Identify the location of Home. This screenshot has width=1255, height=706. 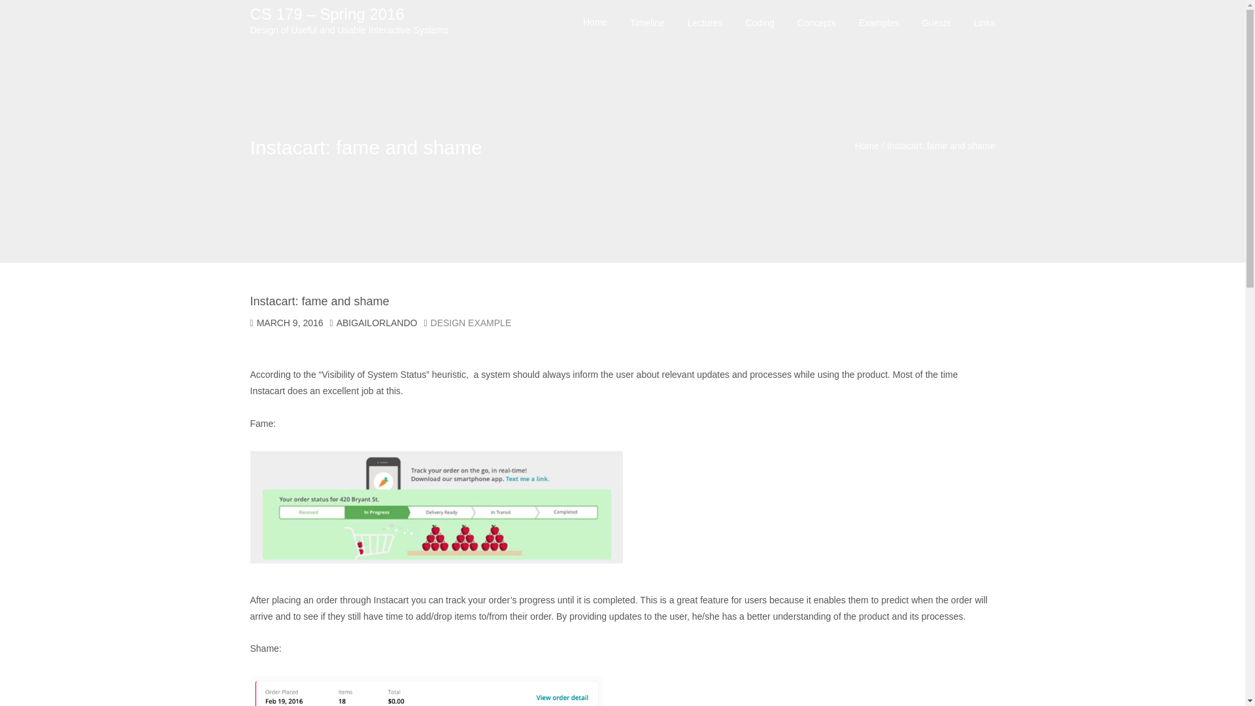
(867, 145).